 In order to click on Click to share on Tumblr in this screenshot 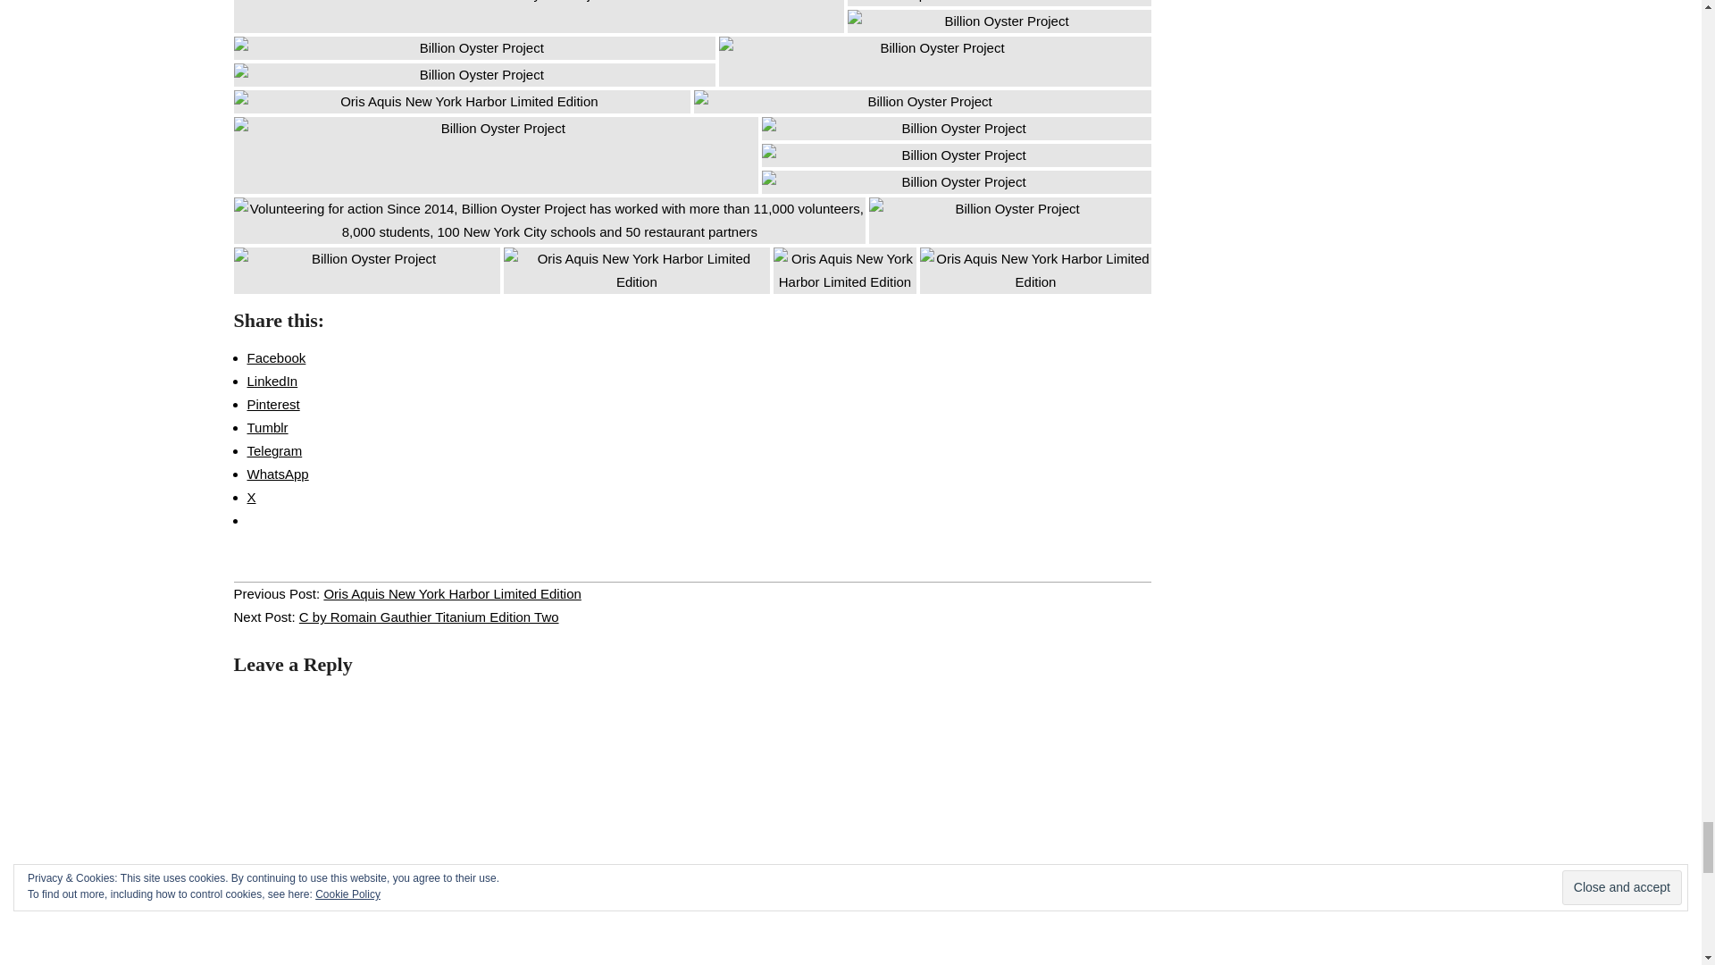, I will do `click(267, 427)`.